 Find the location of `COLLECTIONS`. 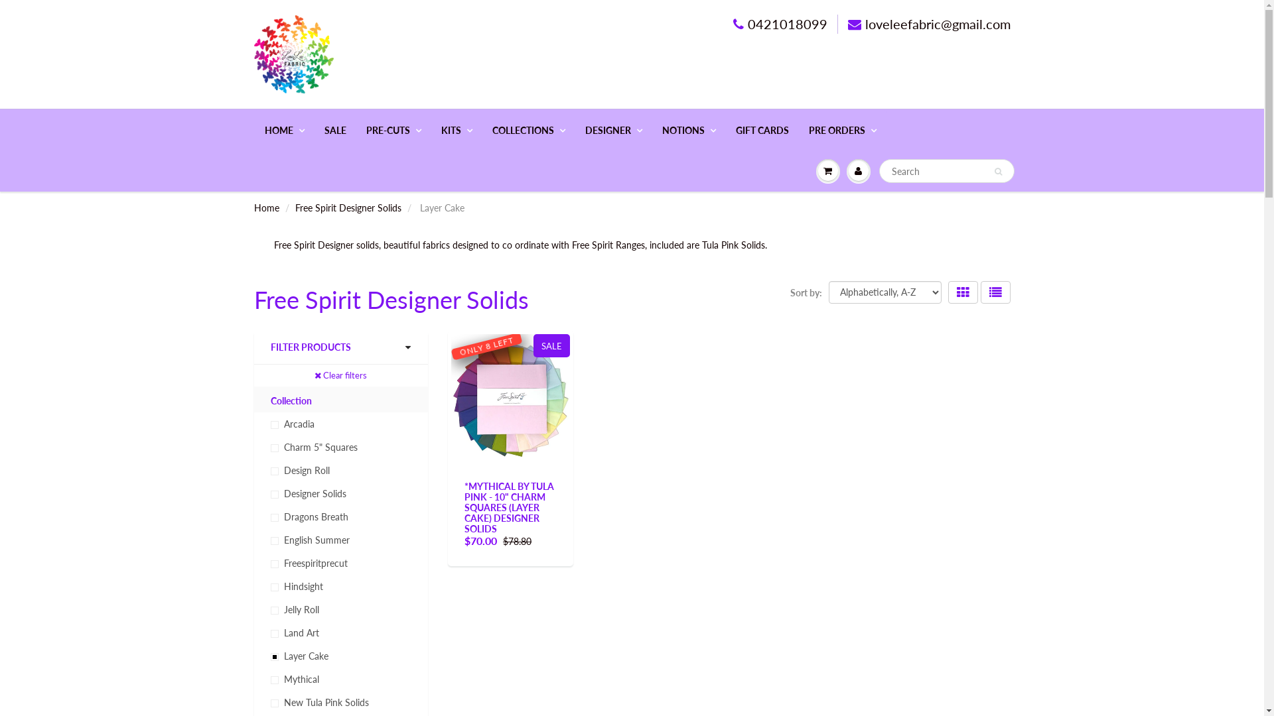

COLLECTIONS is located at coordinates (528, 131).